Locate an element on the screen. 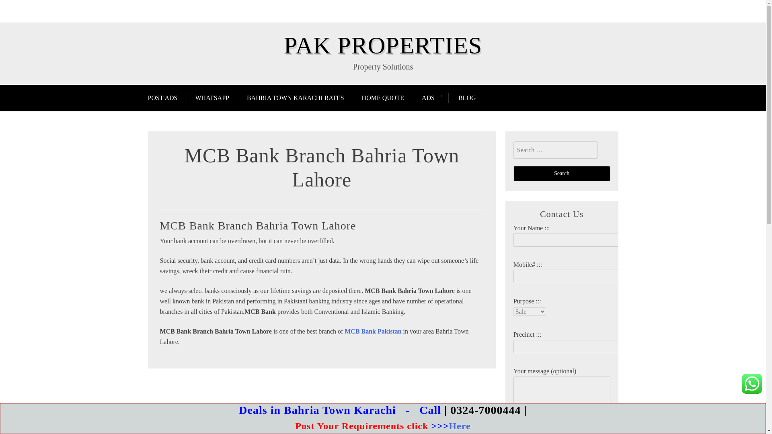  BLOG is located at coordinates (467, 98).